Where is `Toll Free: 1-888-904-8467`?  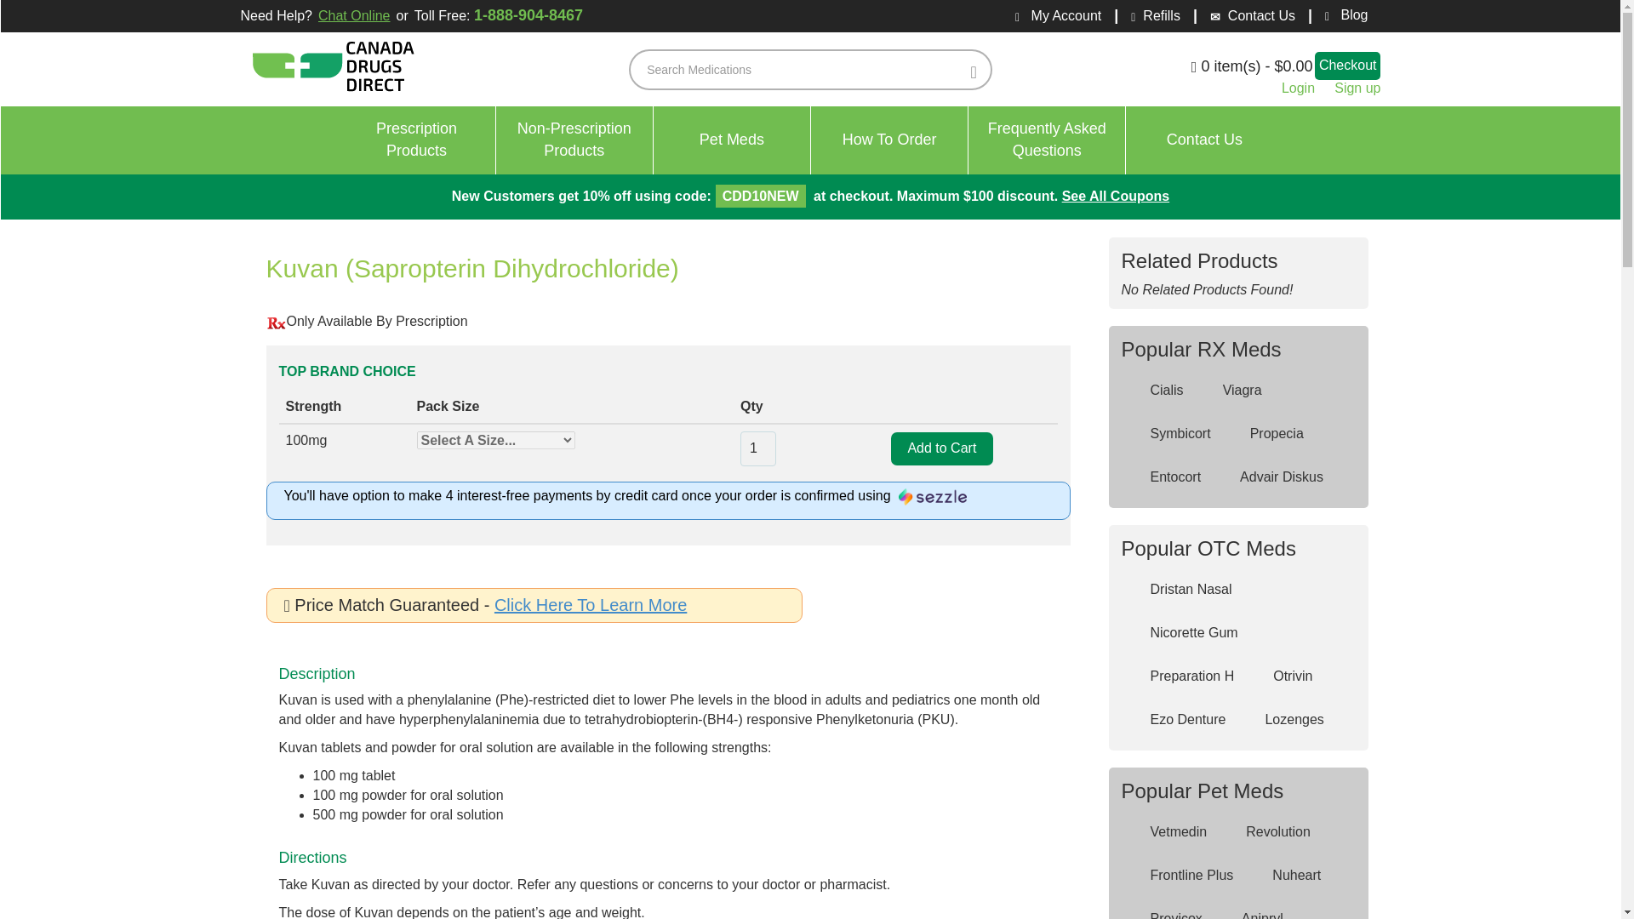
Toll Free: 1-888-904-8467 is located at coordinates (1047, 140).